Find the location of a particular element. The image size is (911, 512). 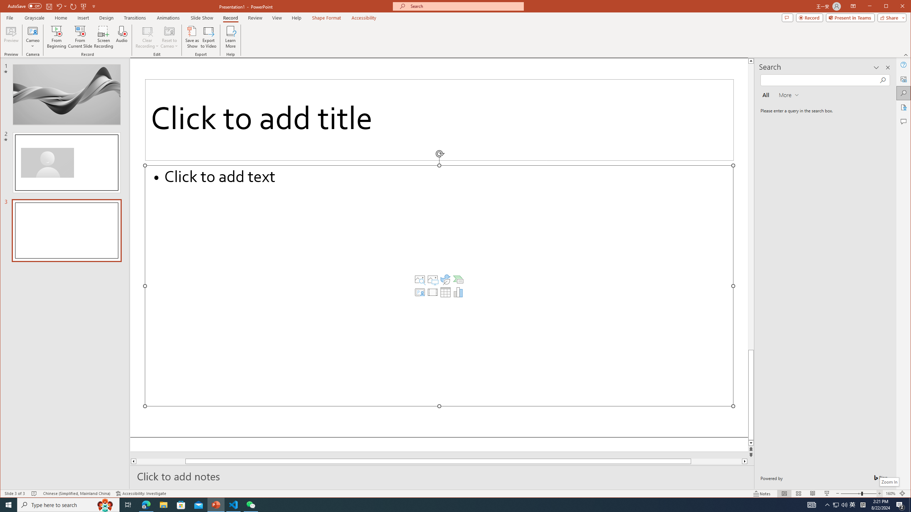

AutoSave is located at coordinates (24, 6).